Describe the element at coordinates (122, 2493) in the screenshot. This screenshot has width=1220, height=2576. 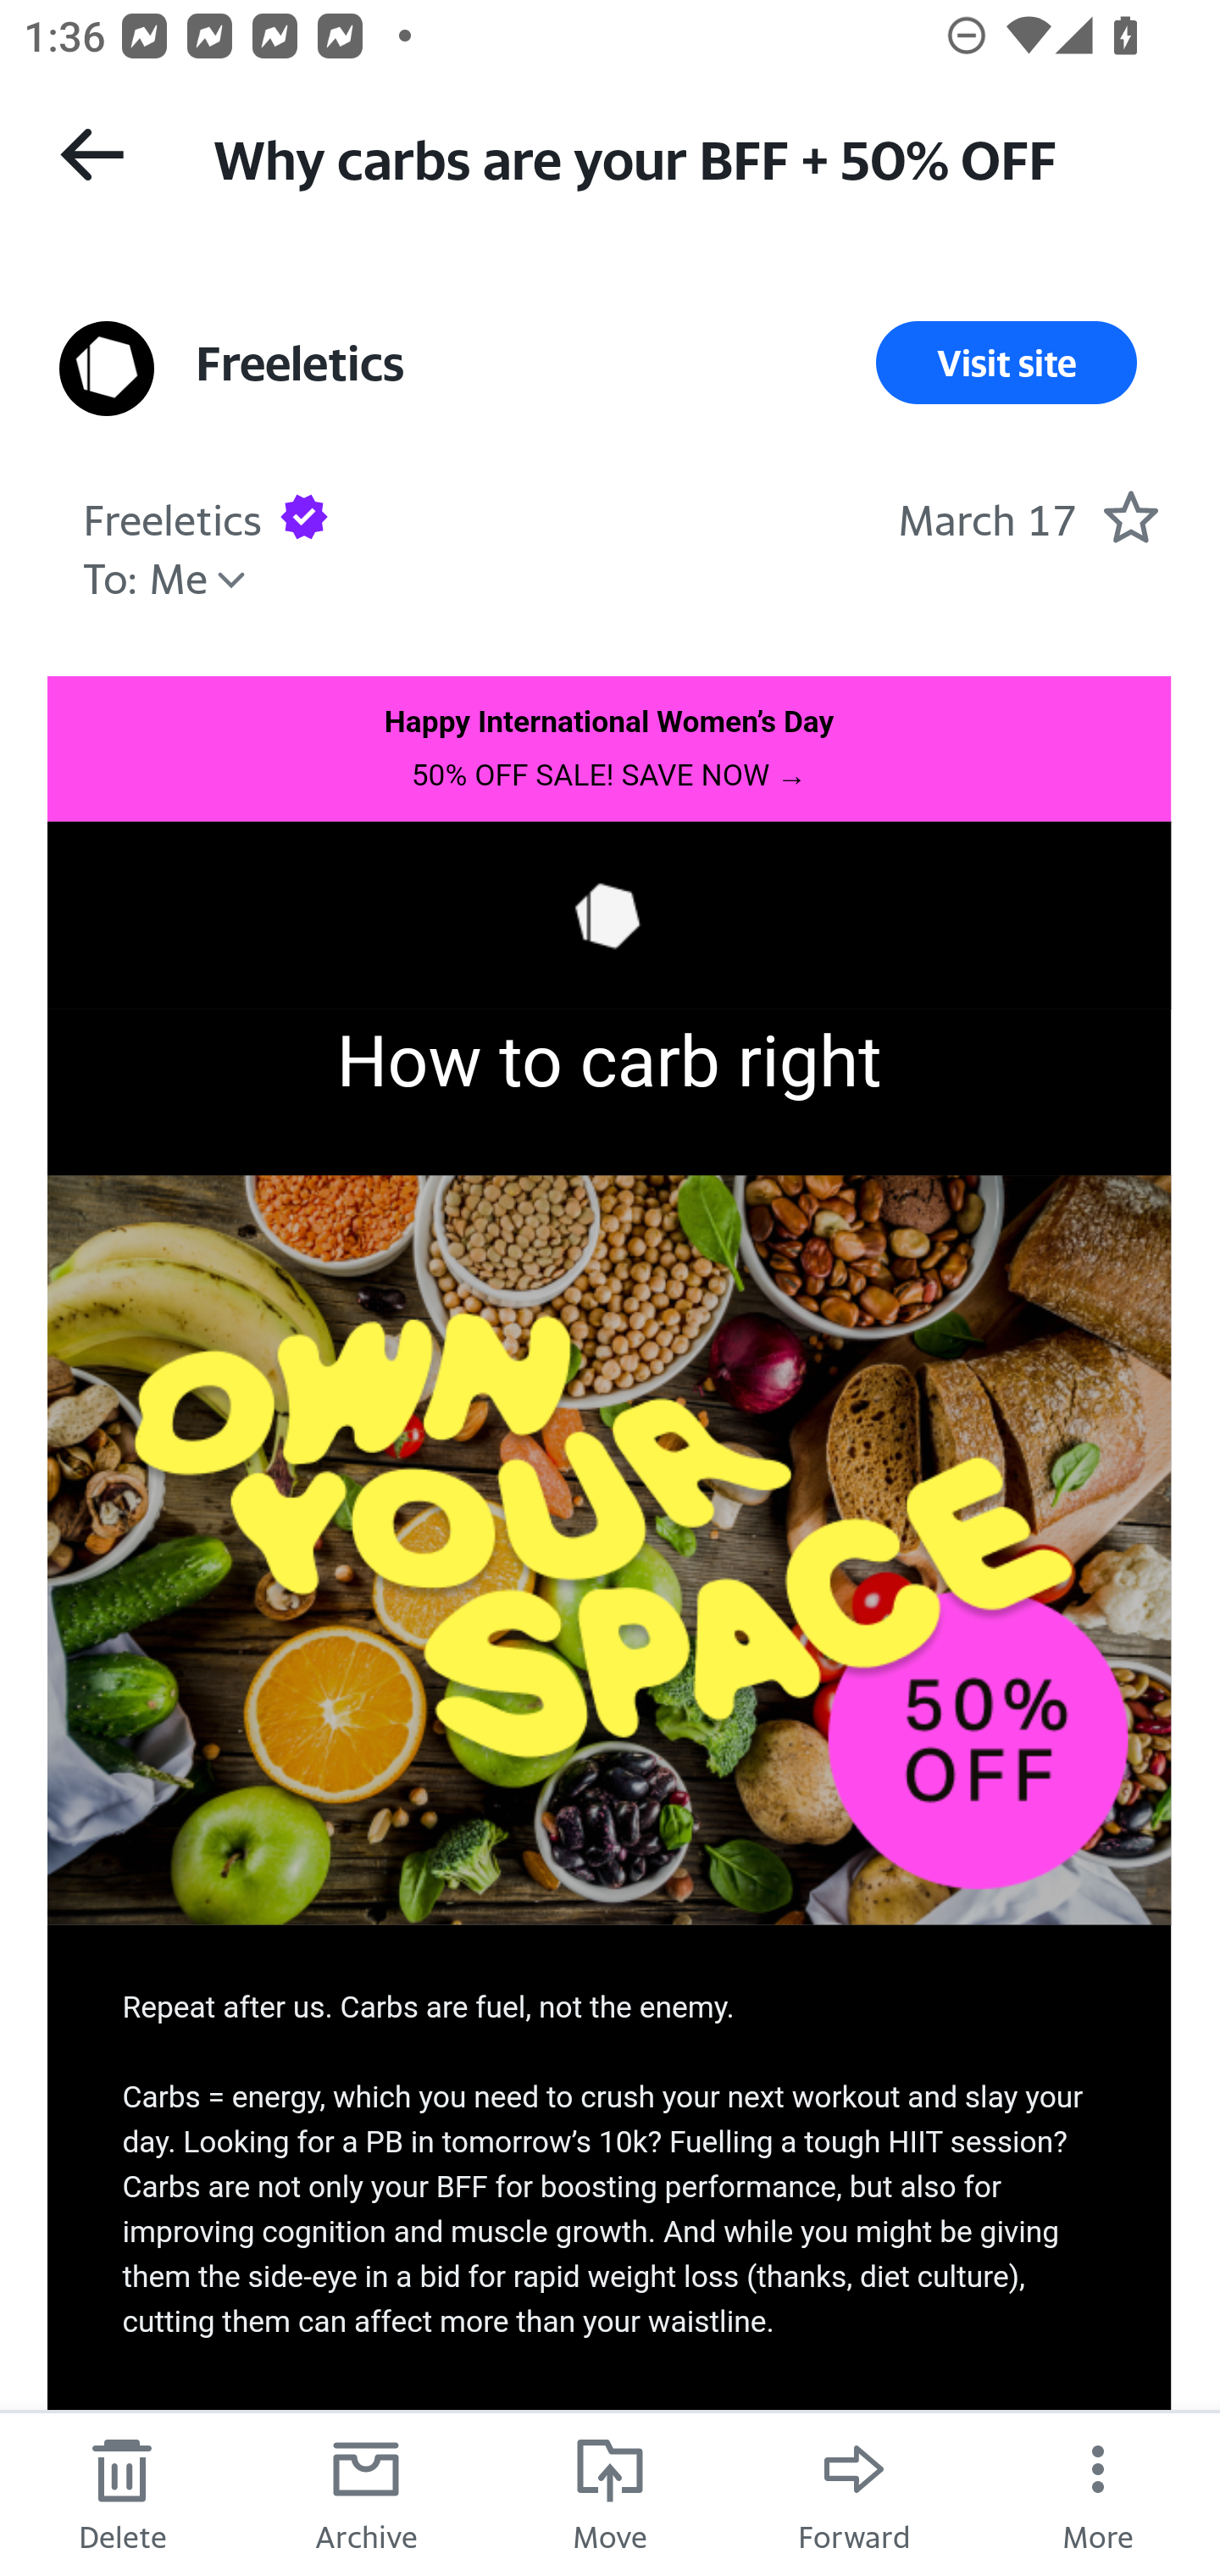
I see `Delete` at that location.